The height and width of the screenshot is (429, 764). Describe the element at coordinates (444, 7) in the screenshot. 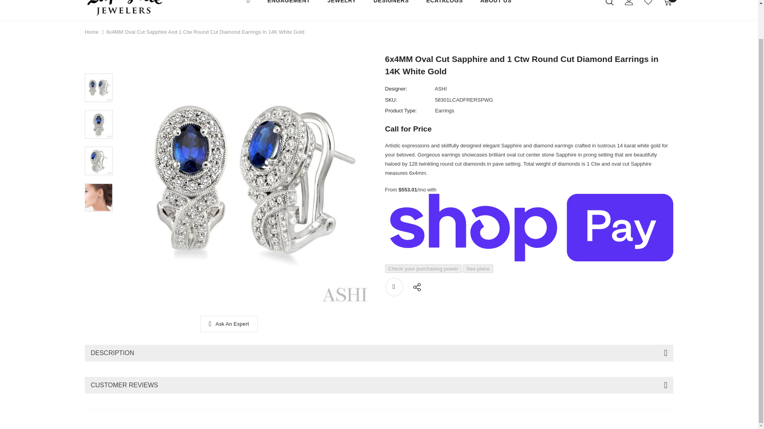

I see `ECATALOGS` at that location.